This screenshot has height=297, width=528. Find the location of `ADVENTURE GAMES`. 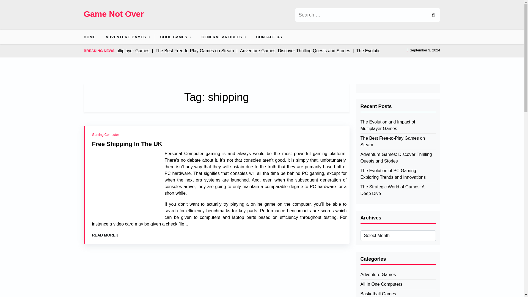

ADVENTURE GAMES is located at coordinates (126, 37).